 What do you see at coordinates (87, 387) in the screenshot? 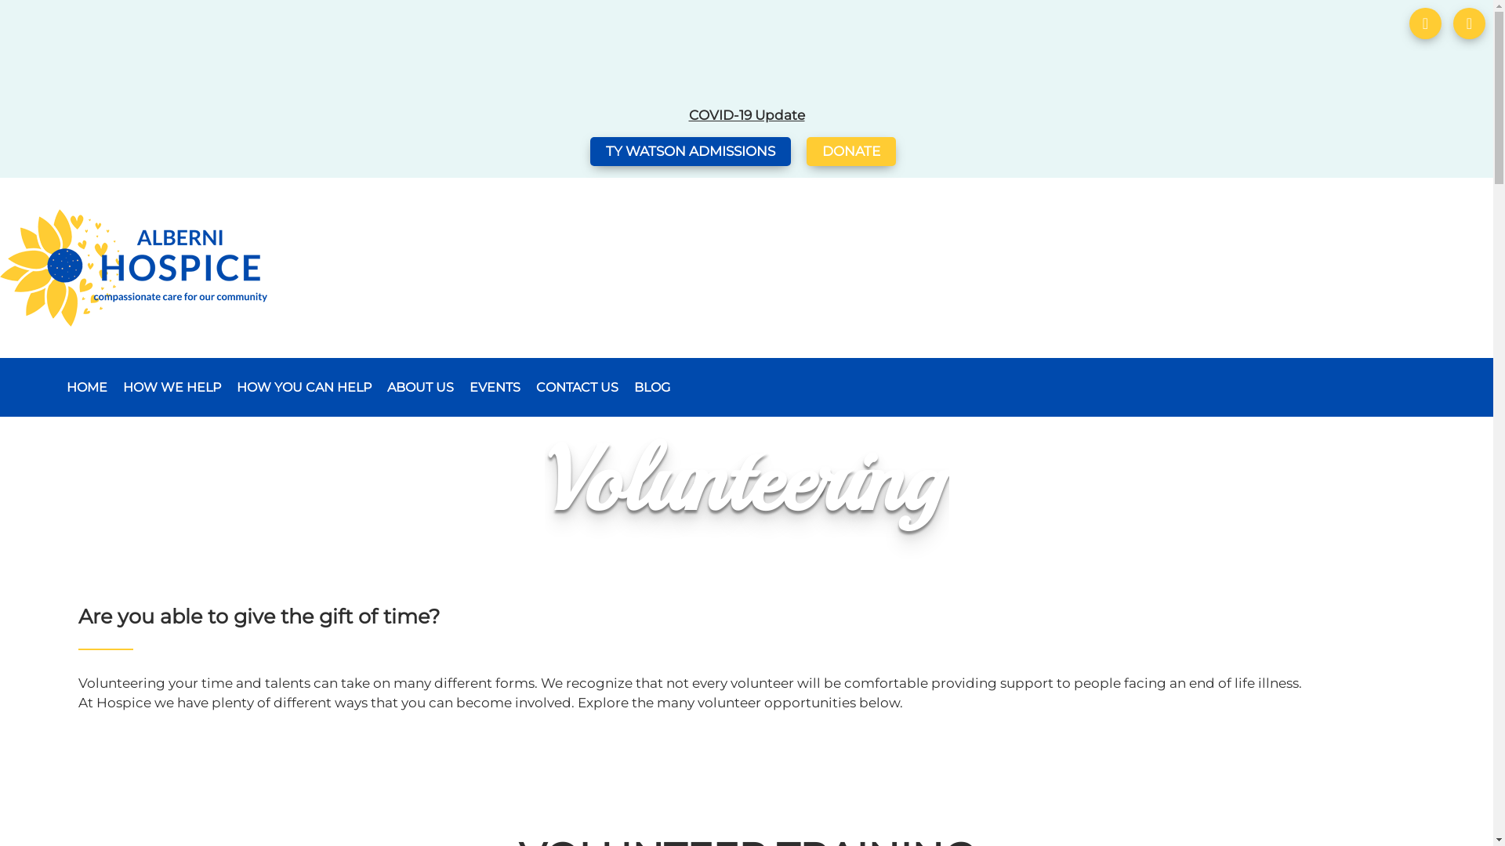
I see `HOME` at bounding box center [87, 387].